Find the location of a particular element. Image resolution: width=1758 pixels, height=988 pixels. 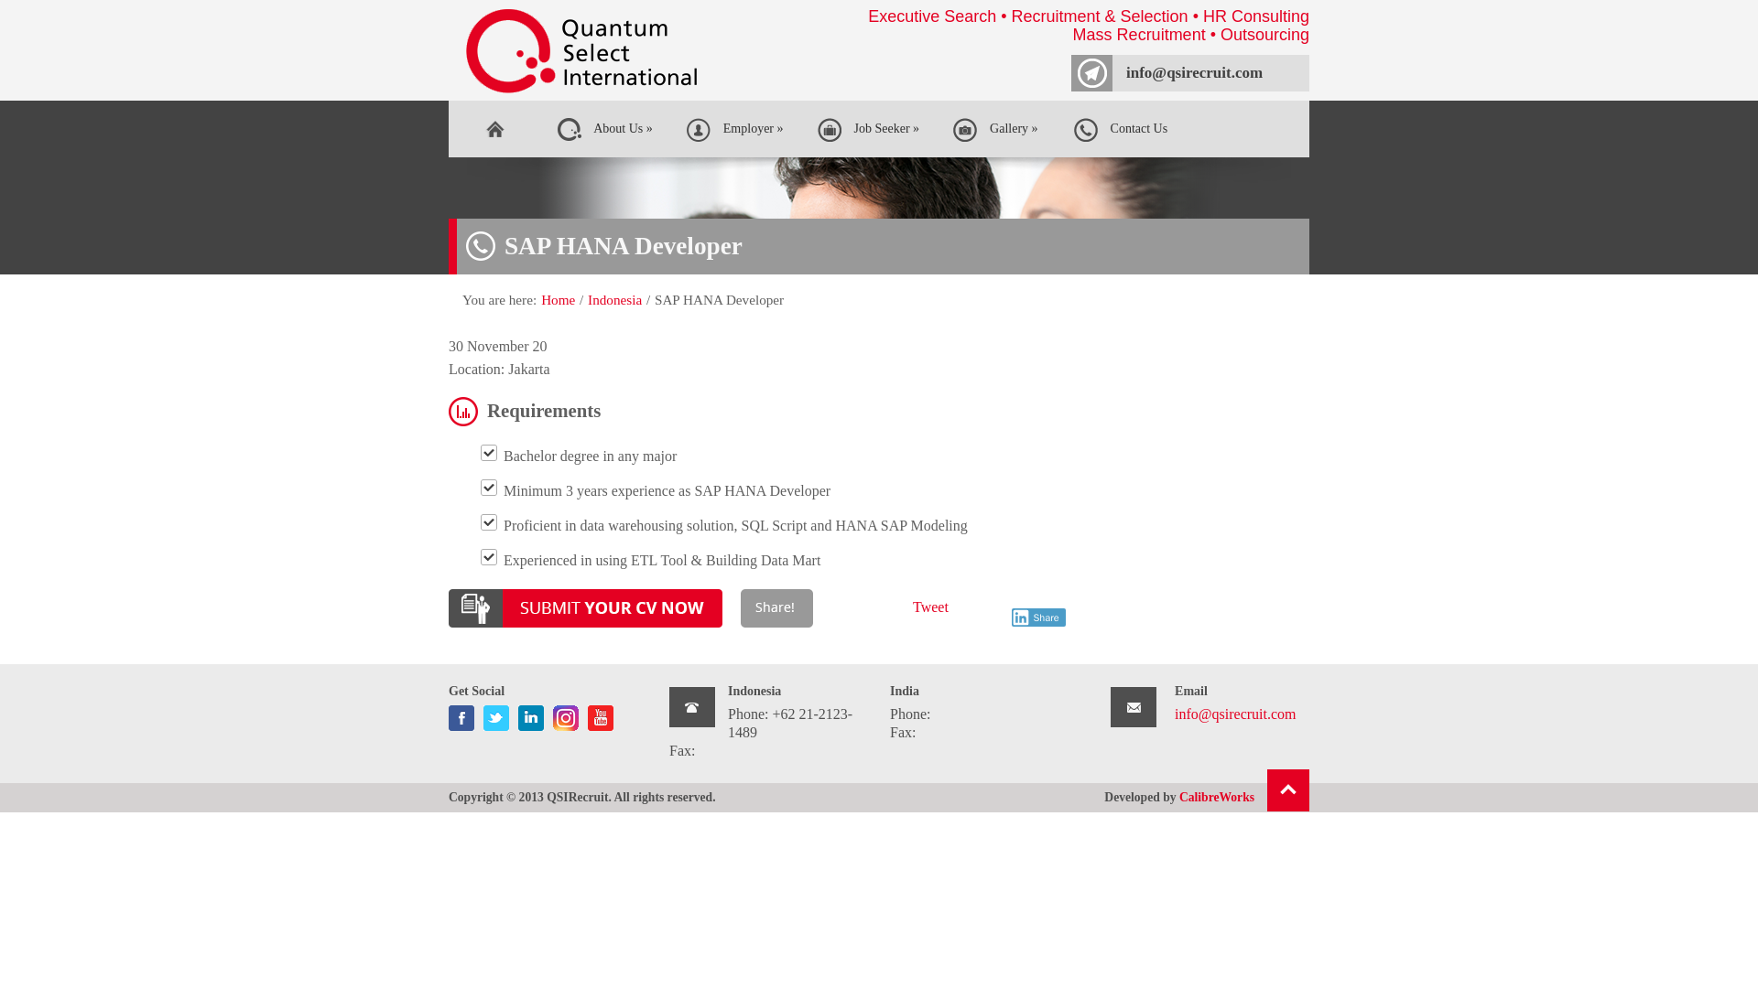

twitter is located at coordinates (1207, 798).